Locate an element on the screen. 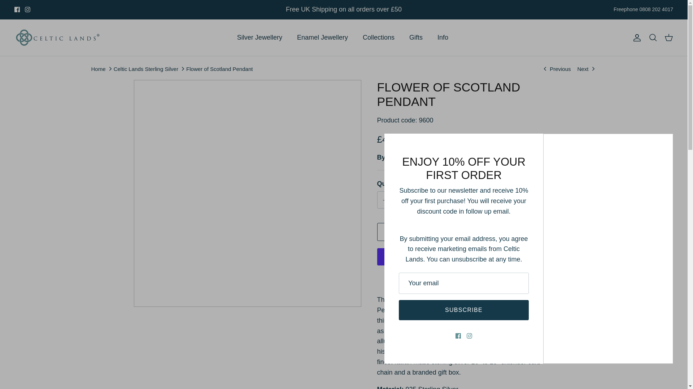  Freephone 0808 202 4017 is located at coordinates (643, 9).